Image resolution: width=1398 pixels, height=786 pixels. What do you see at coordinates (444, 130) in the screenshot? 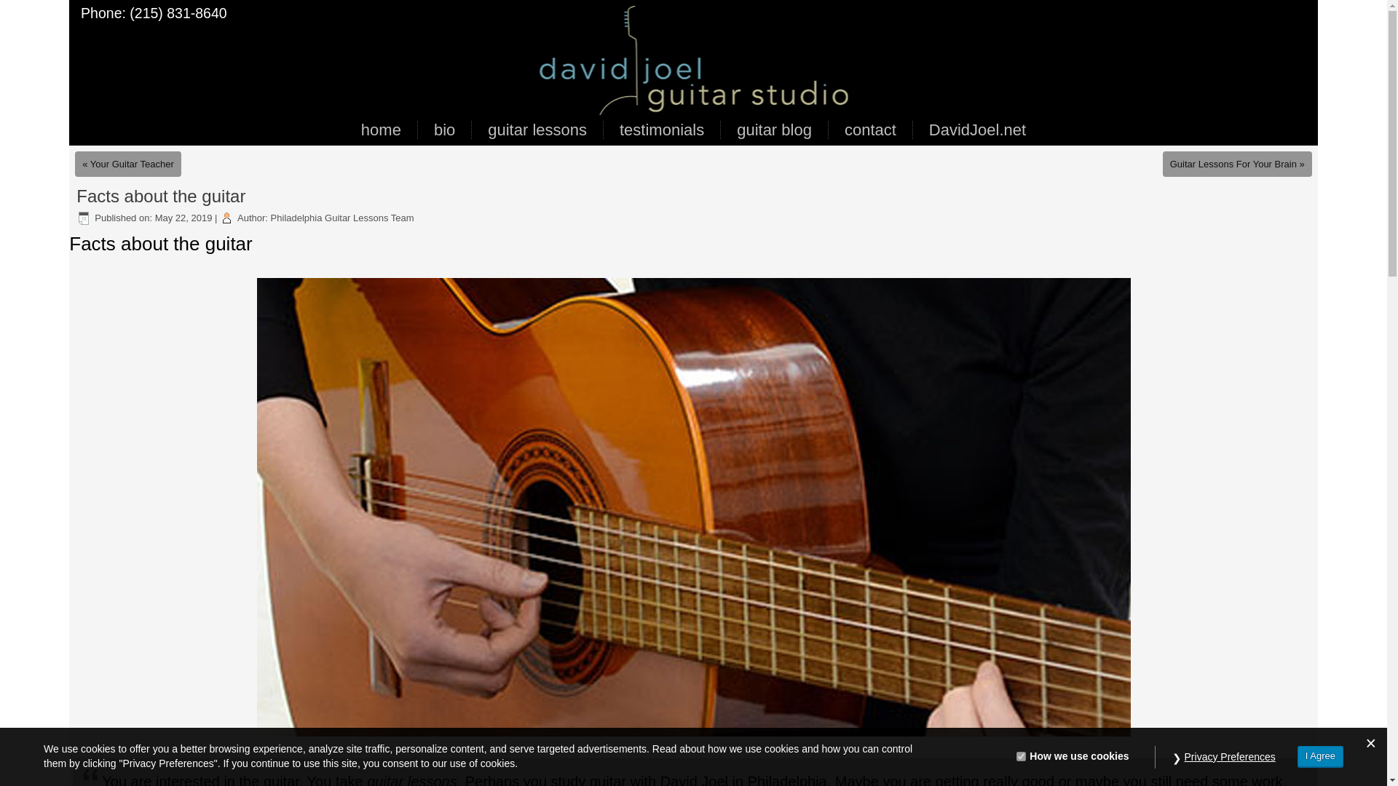
I see `bio` at bounding box center [444, 130].